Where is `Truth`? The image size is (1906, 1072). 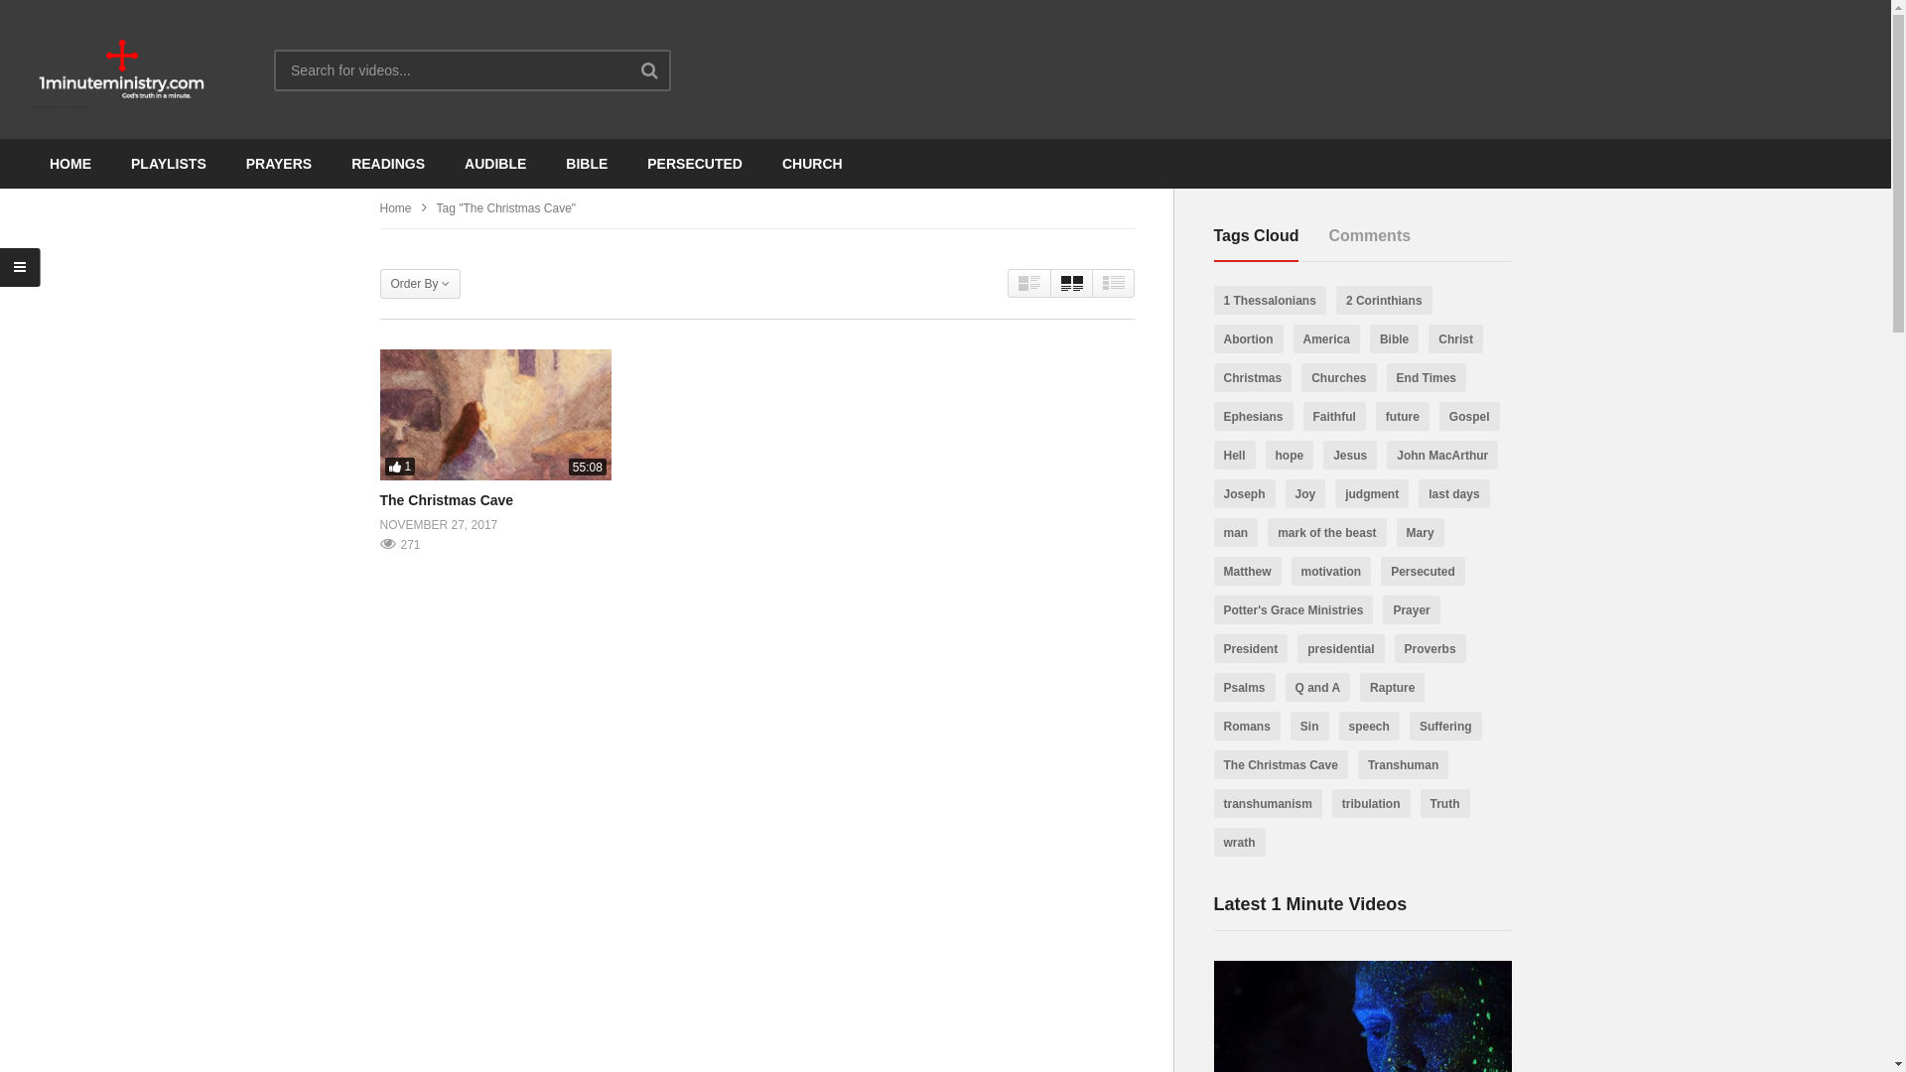
Truth is located at coordinates (1445, 804).